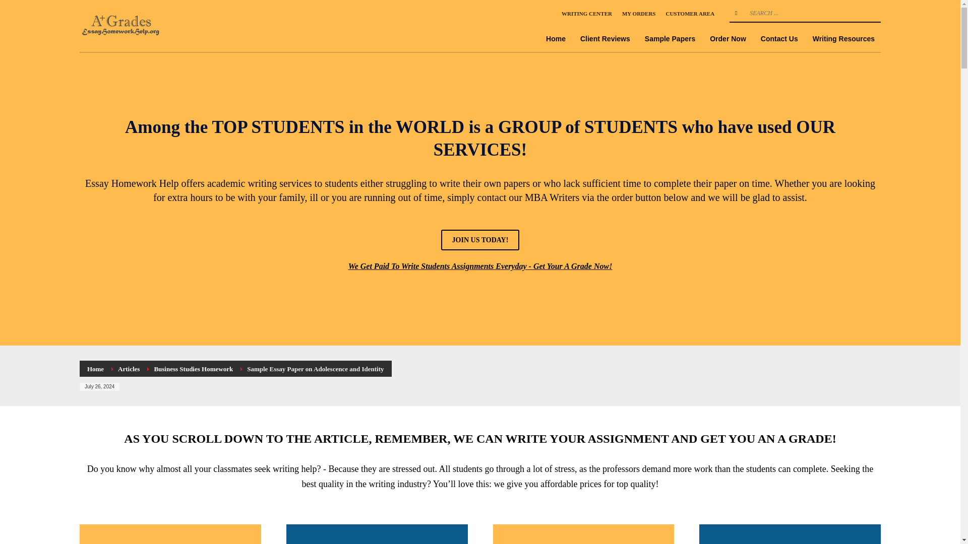  I want to click on Sample Papers, so click(670, 38).